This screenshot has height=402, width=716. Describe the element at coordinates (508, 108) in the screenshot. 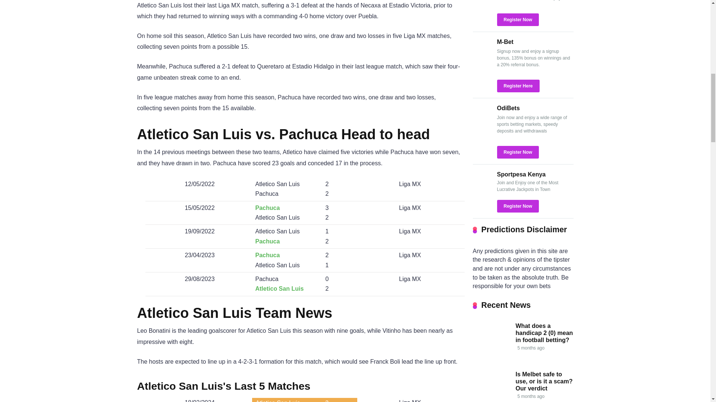

I see `OdiBets` at that location.